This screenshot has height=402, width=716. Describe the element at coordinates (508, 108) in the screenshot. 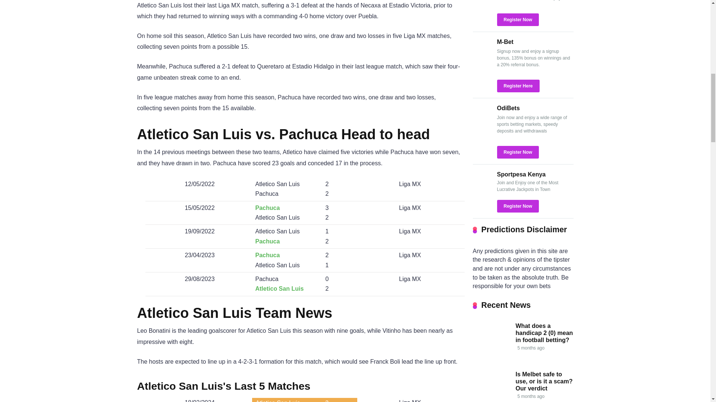

I see `OdiBets` at that location.